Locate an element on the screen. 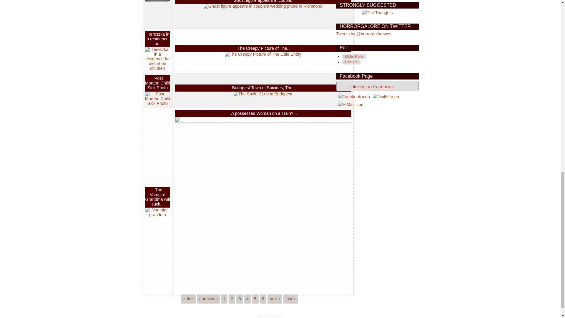 The width and height of the screenshot is (565, 318). The Smile CLub in Budapest is located at coordinates (263, 94).